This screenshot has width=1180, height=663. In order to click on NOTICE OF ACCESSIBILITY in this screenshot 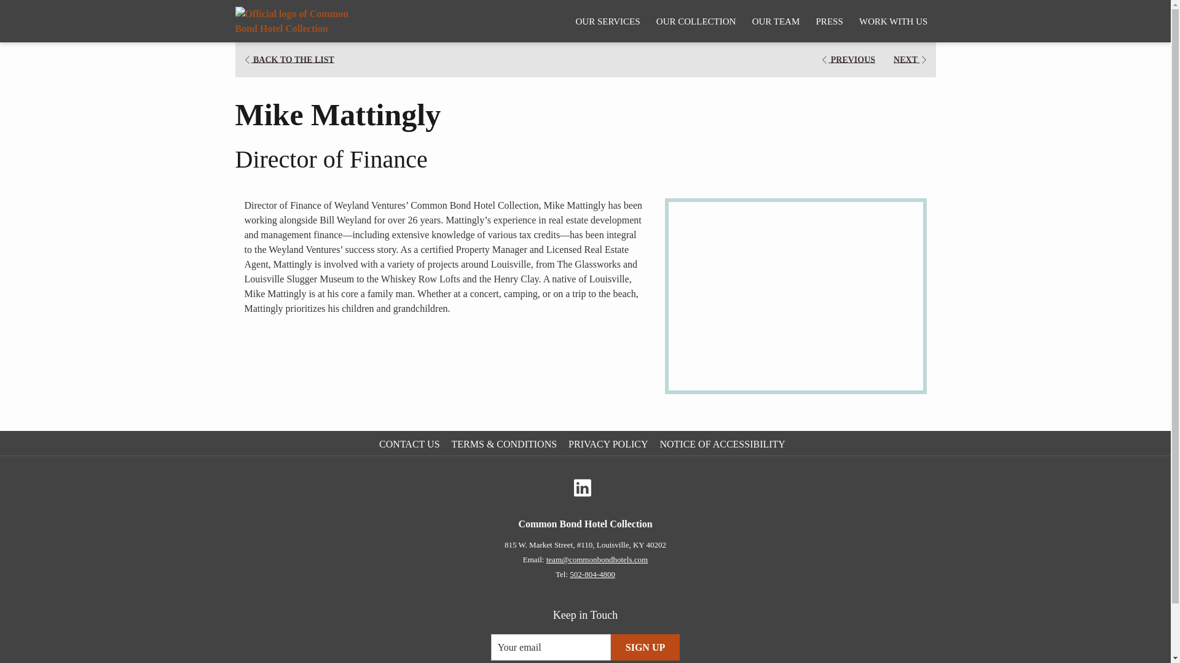, I will do `click(724, 444)`.